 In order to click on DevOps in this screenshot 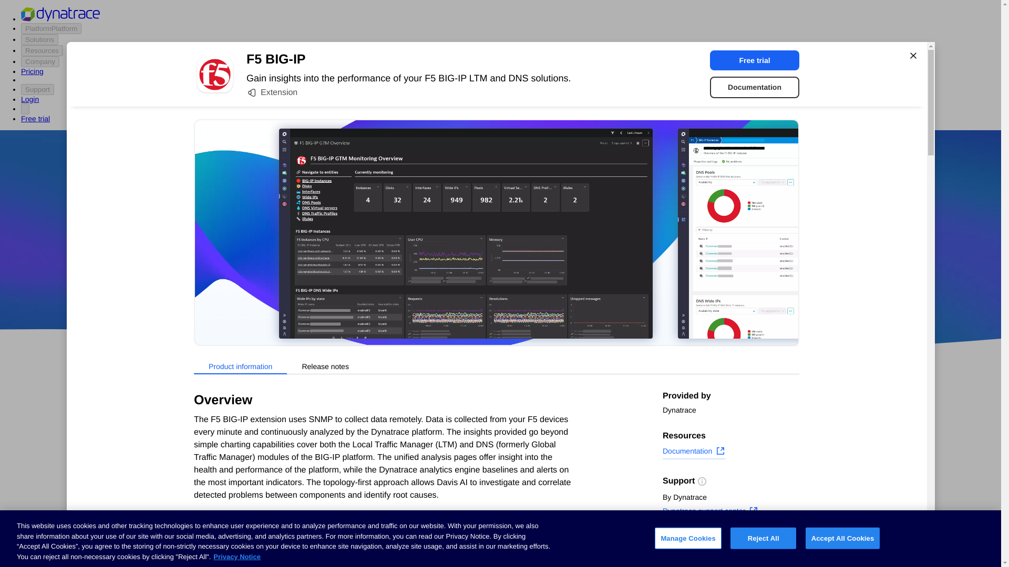, I will do `click(574, 290)`.